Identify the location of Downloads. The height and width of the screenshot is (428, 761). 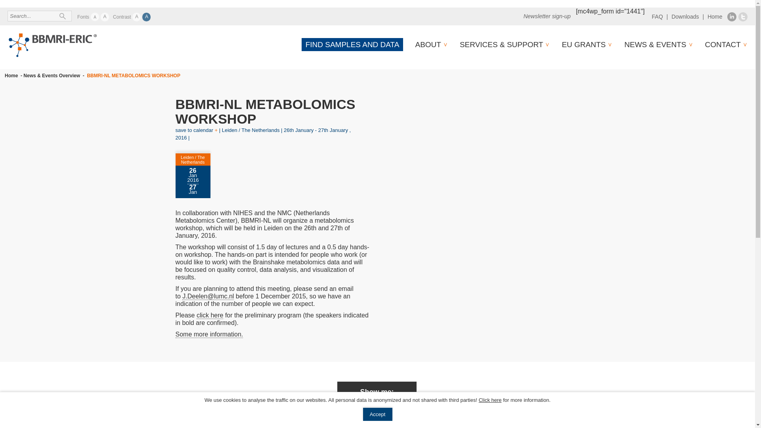
(685, 16).